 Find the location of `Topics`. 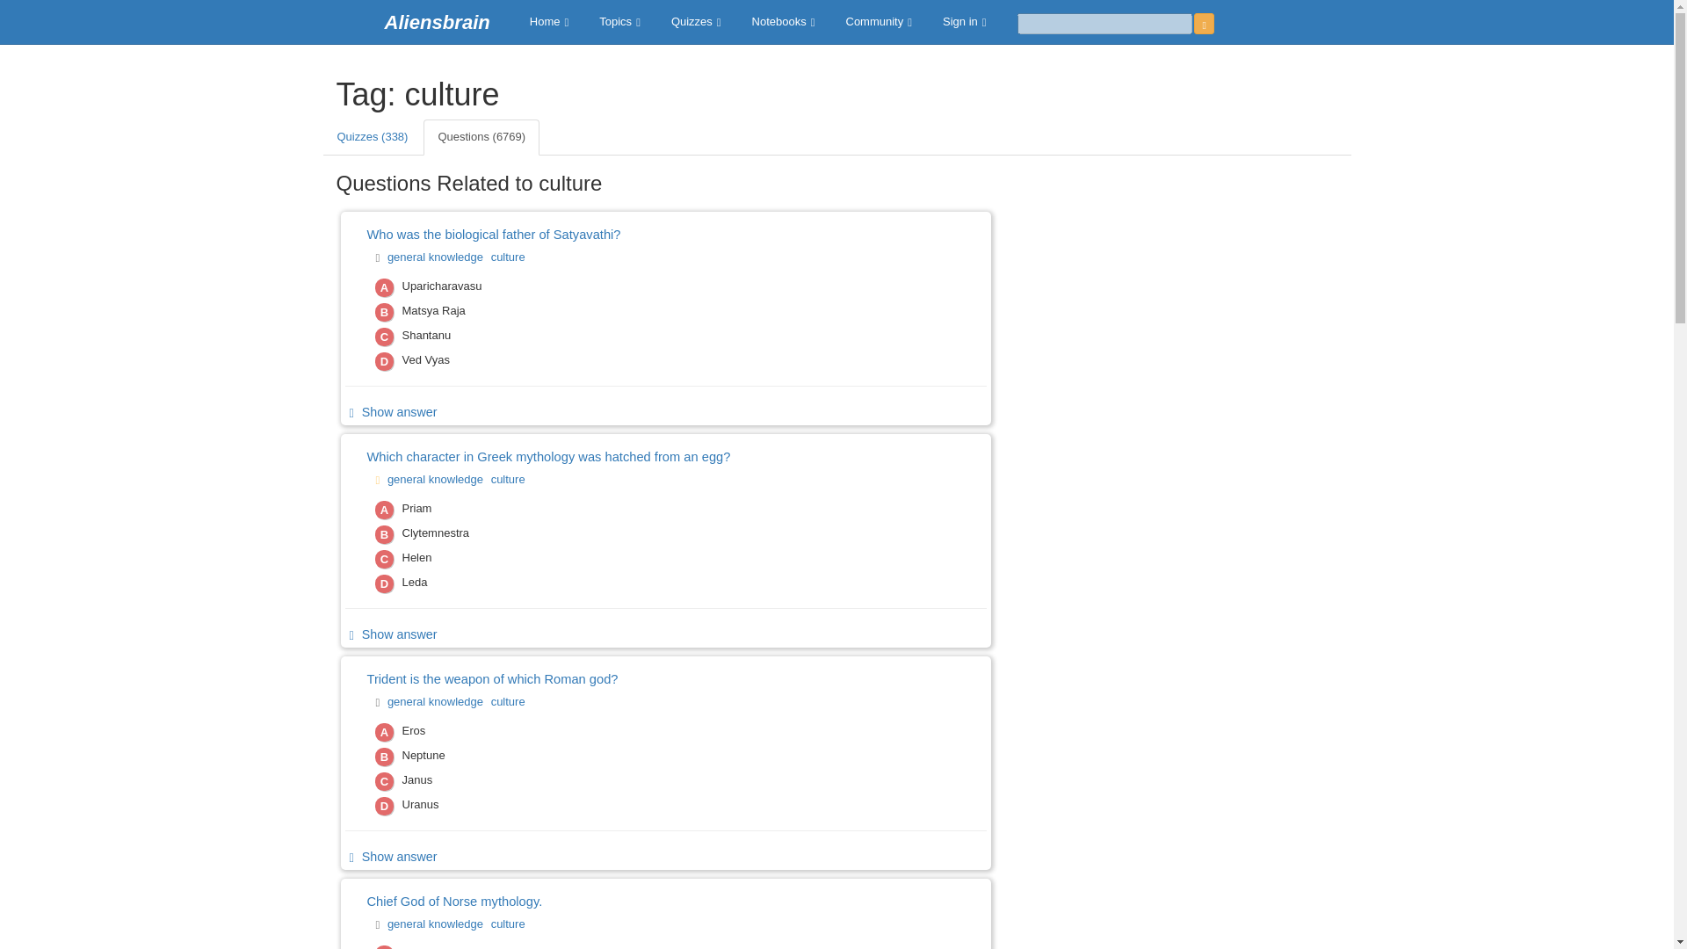

Topics is located at coordinates (621, 21).